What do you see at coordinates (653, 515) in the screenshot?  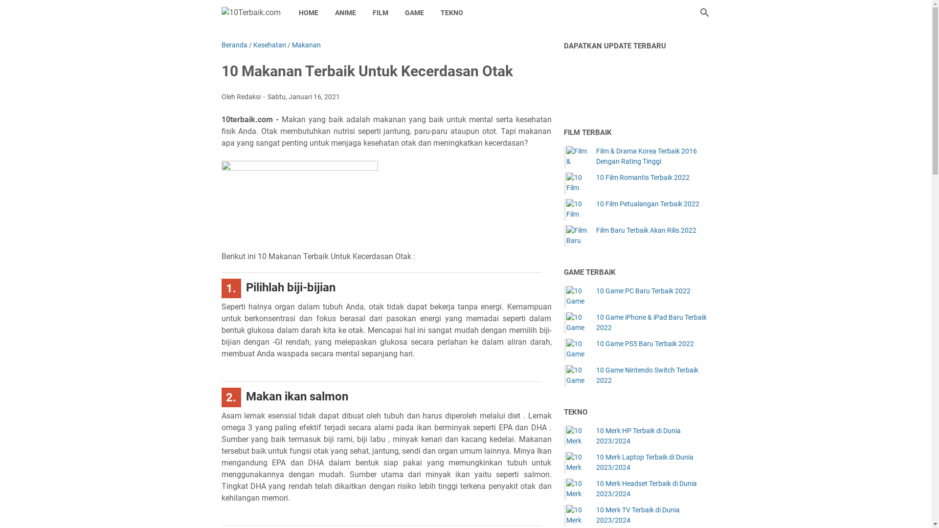 I see `10 Merk TV Terbaik di Dunia 2023/2024` at bounding box center [653, 515].